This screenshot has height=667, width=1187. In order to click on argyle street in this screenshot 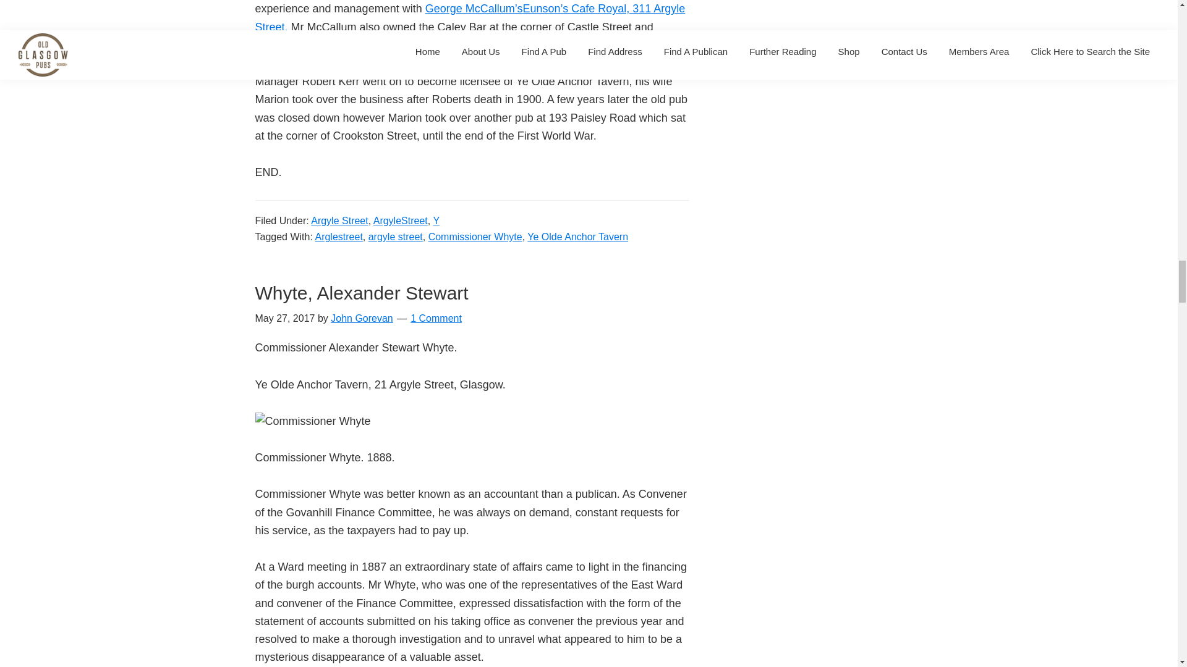, I will do `click(395, 237)`.